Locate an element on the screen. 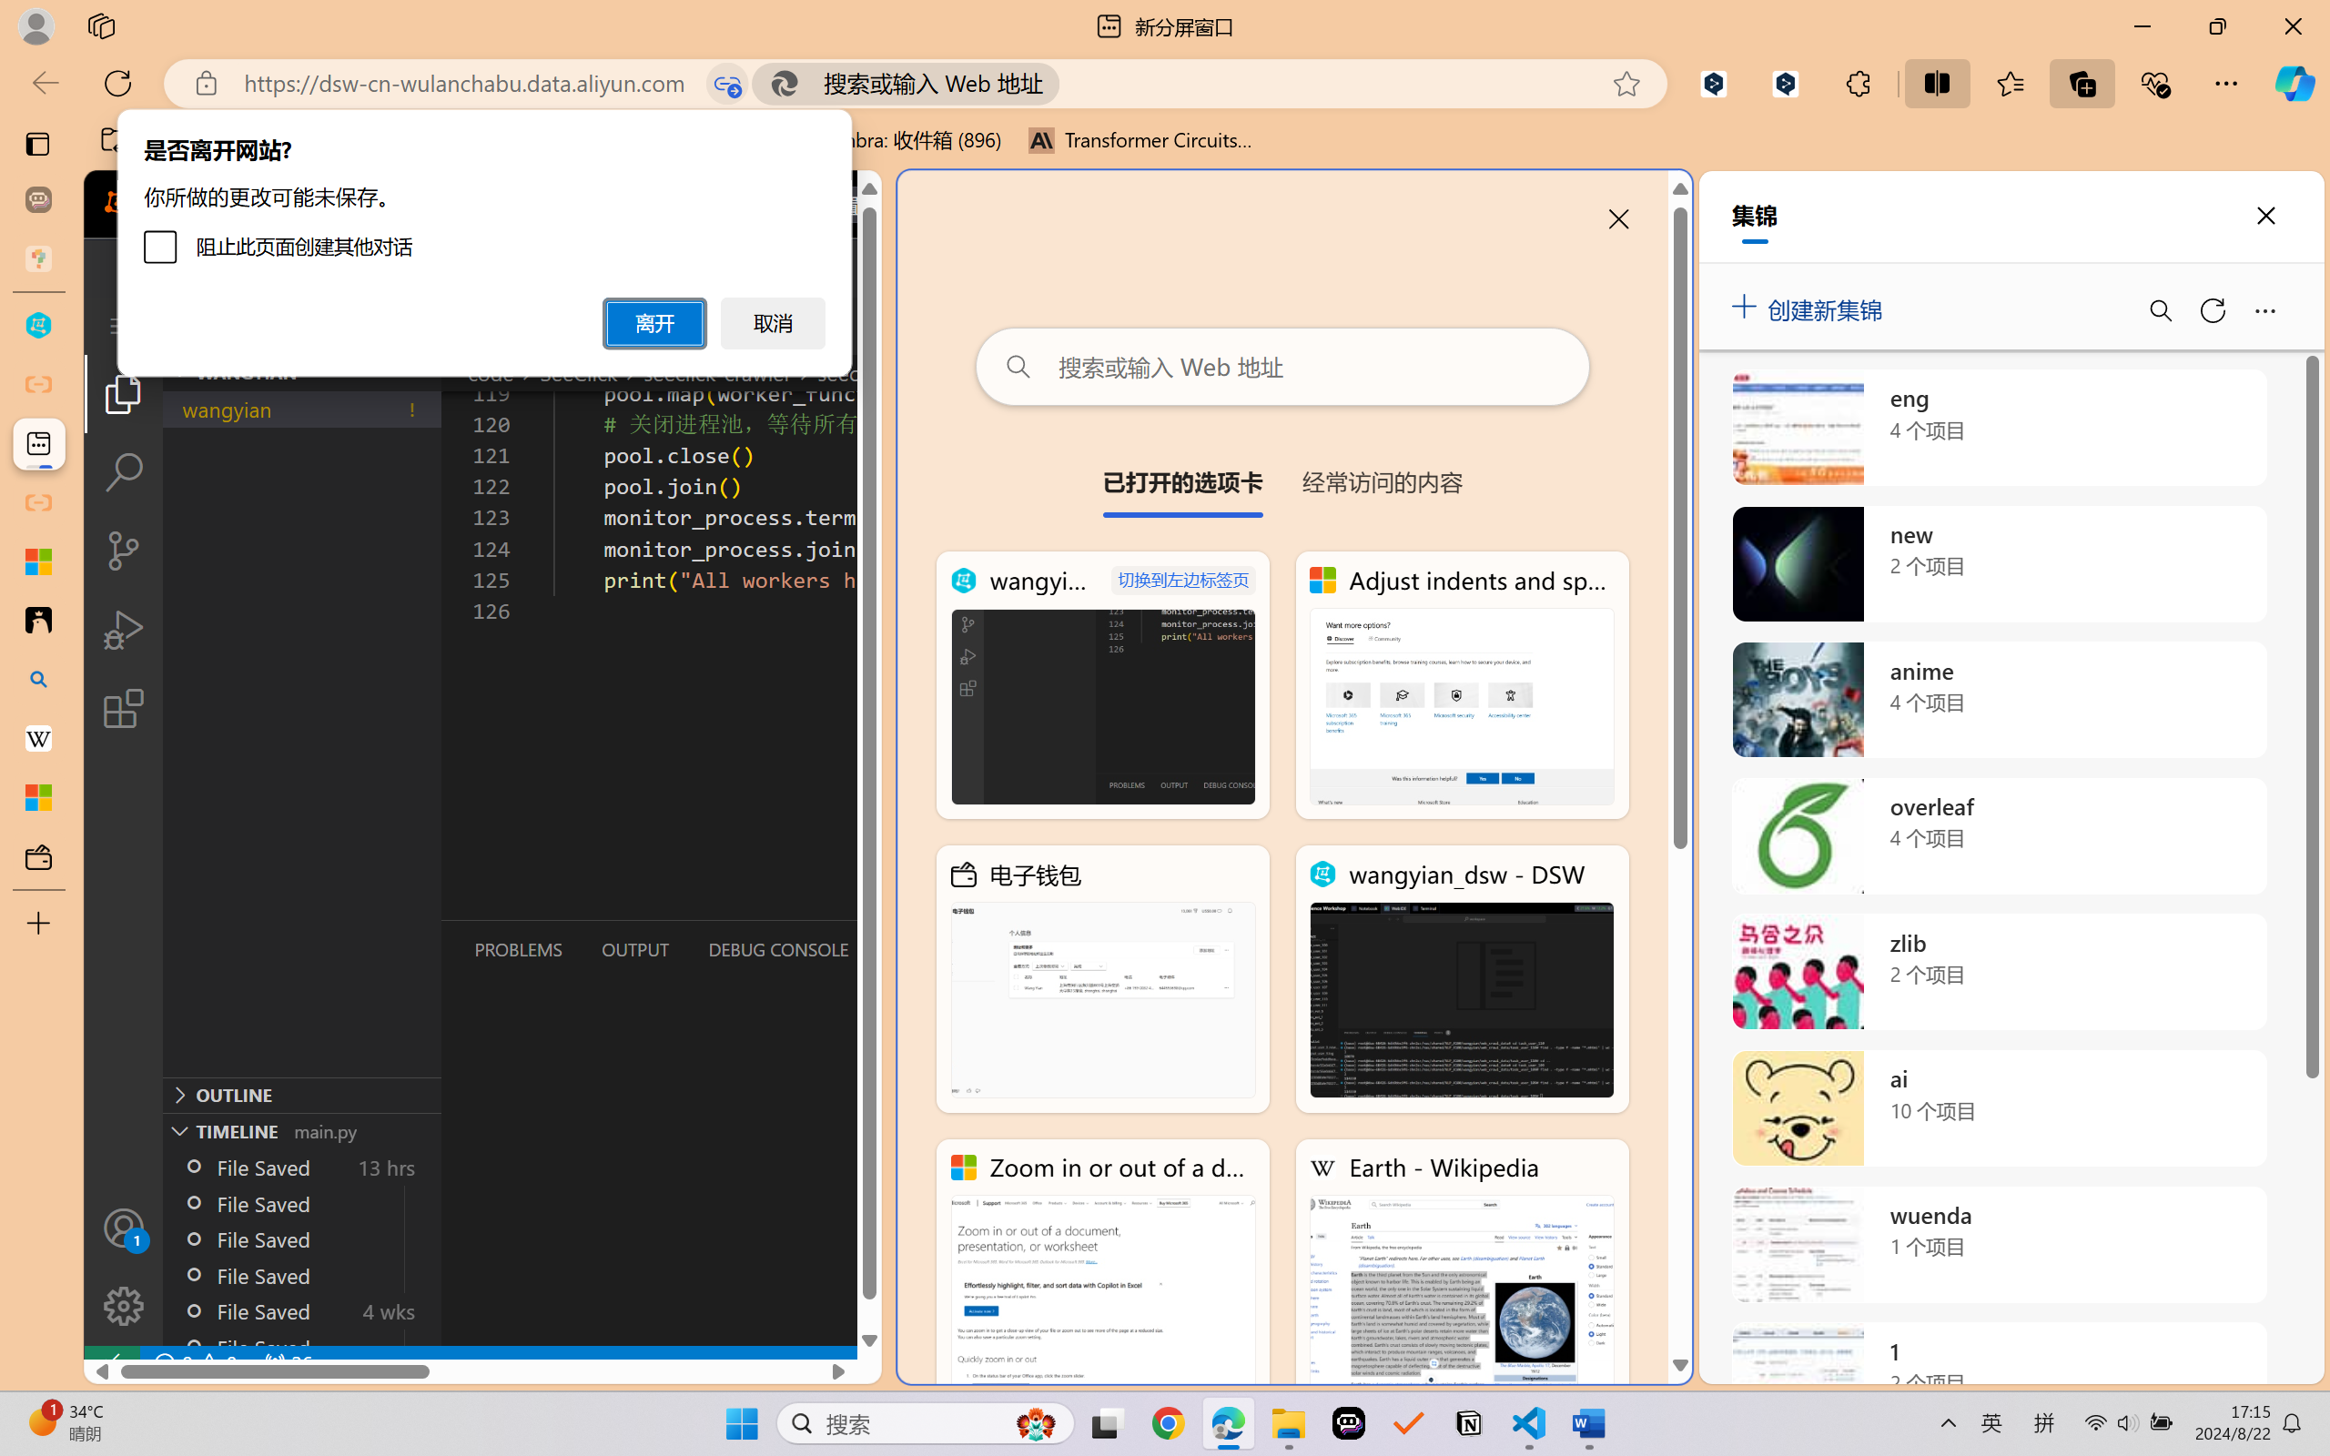 This screenshot has height=1456, width=2330. wangyian_dsw - DSW is located at coordinates (1462, 979).